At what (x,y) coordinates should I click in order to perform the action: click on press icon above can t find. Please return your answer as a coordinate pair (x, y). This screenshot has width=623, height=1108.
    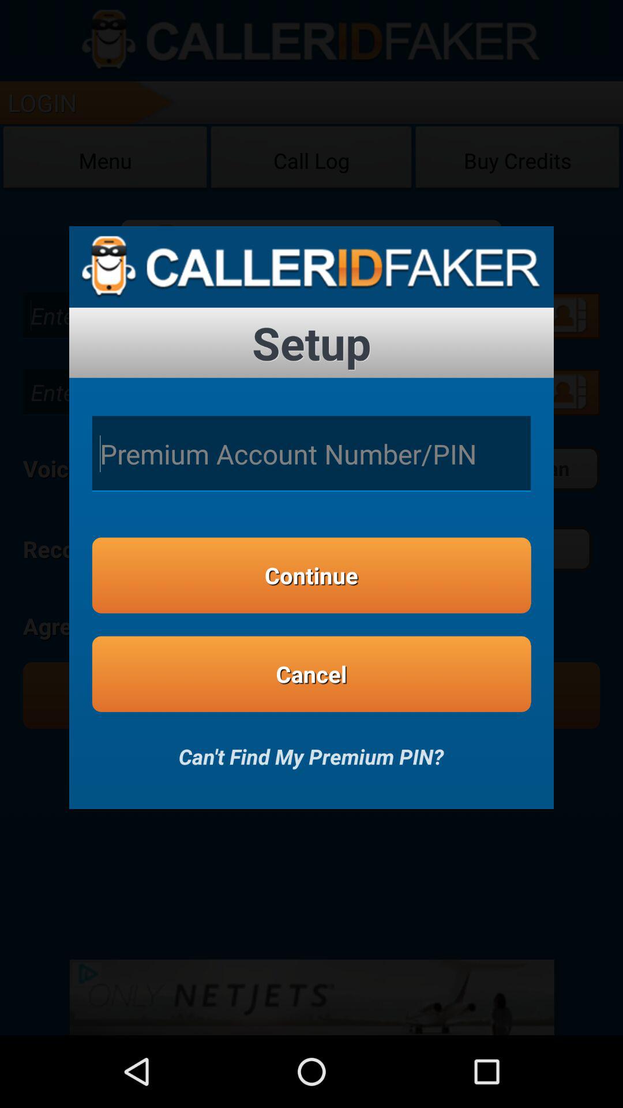
    Looking at the image, I should click on (311, 674).